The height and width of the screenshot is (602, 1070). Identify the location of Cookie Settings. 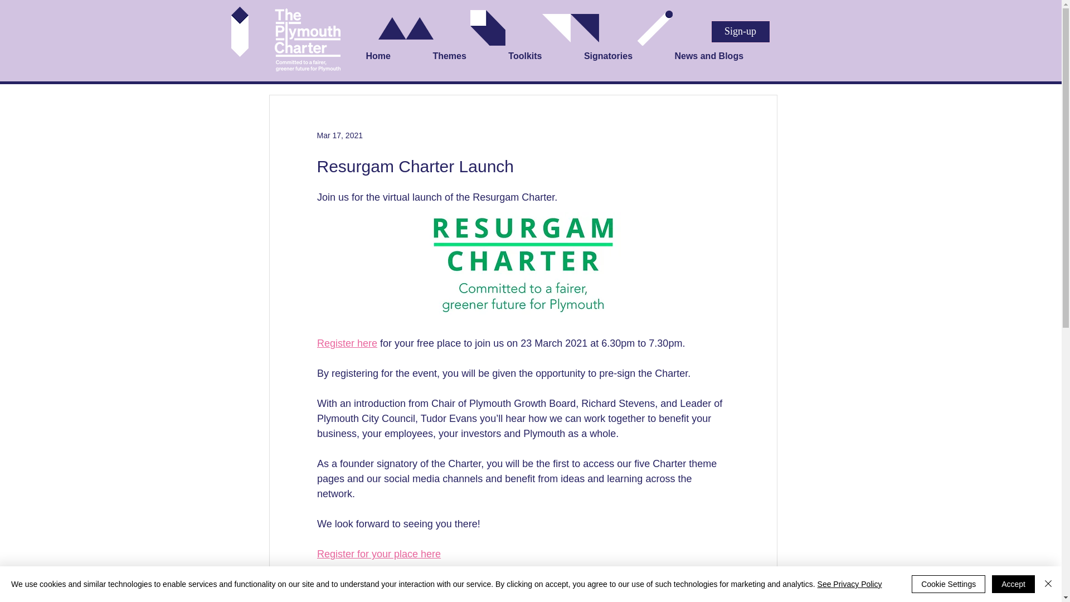
(949, 584).